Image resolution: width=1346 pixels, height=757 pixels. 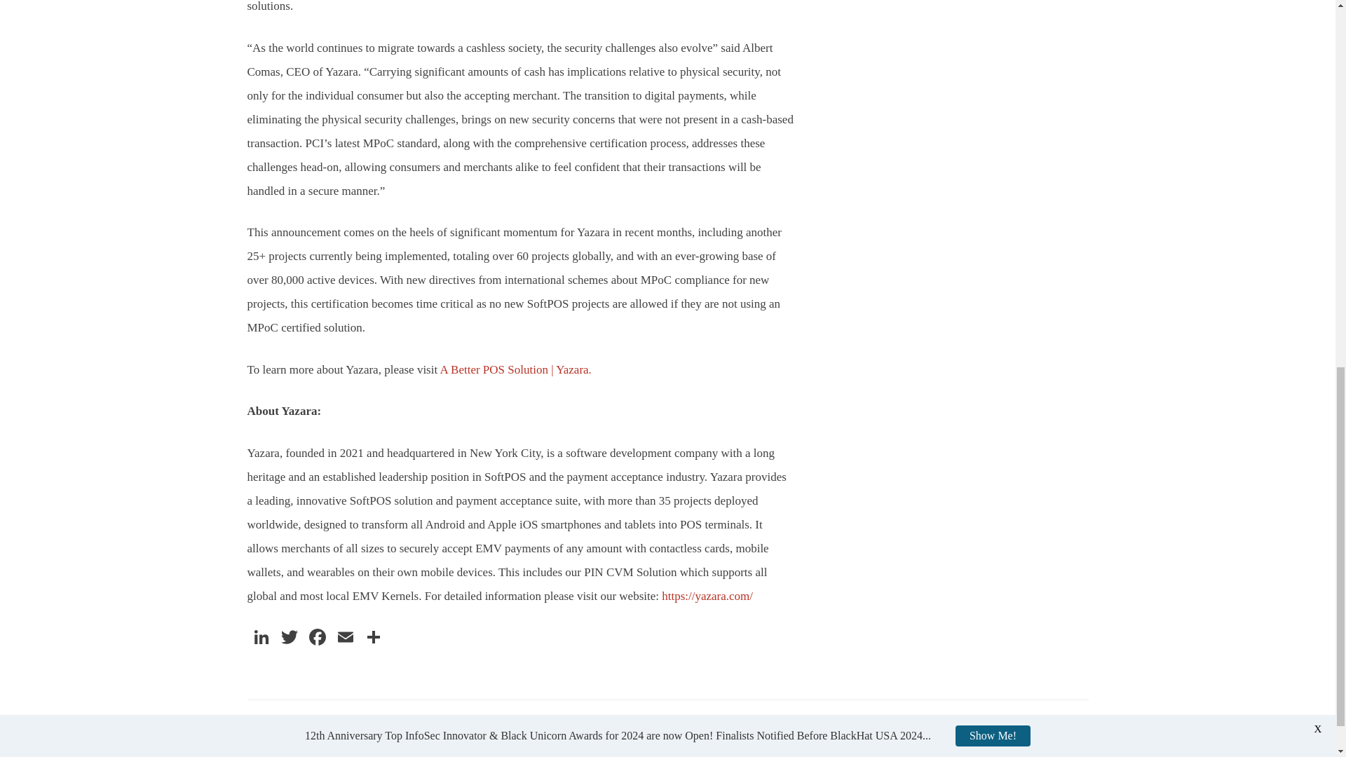 What do you see at coordinates (260, 639) in the screenshot?
I see `LinkedIn` at bounding box center [260, 639].